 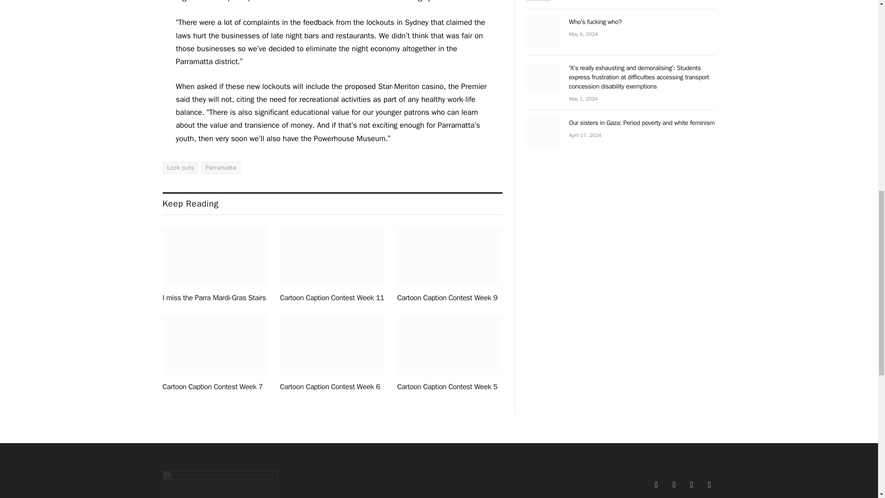 I want to click on I miss the Parra Mardi-Gras Stairs, so click(x=215, y=256).